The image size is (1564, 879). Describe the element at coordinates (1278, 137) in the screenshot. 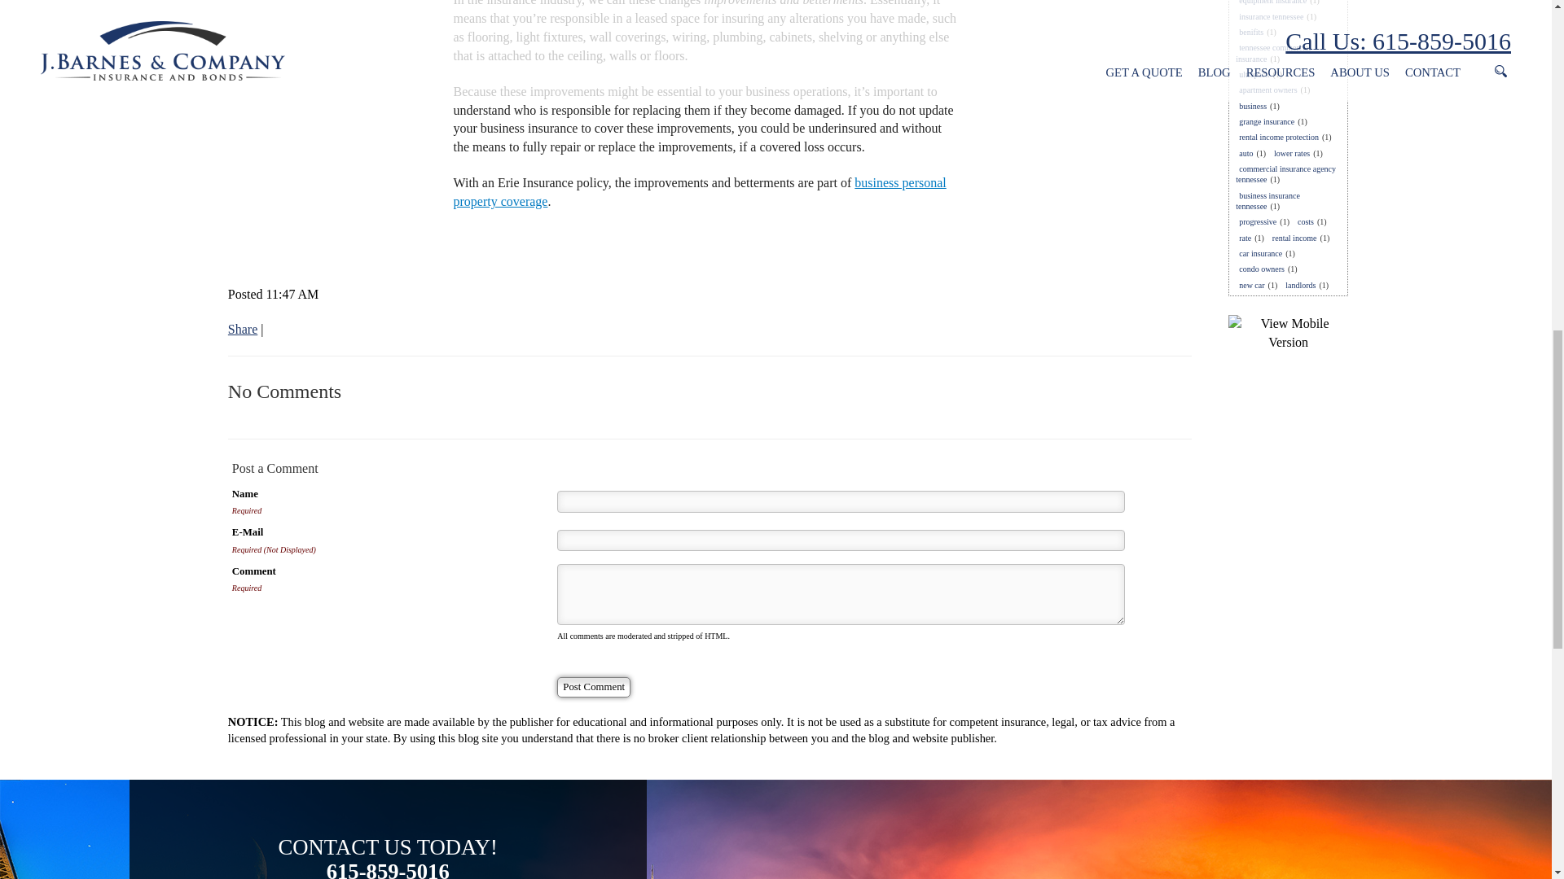

I see `rental income protection` at that location.